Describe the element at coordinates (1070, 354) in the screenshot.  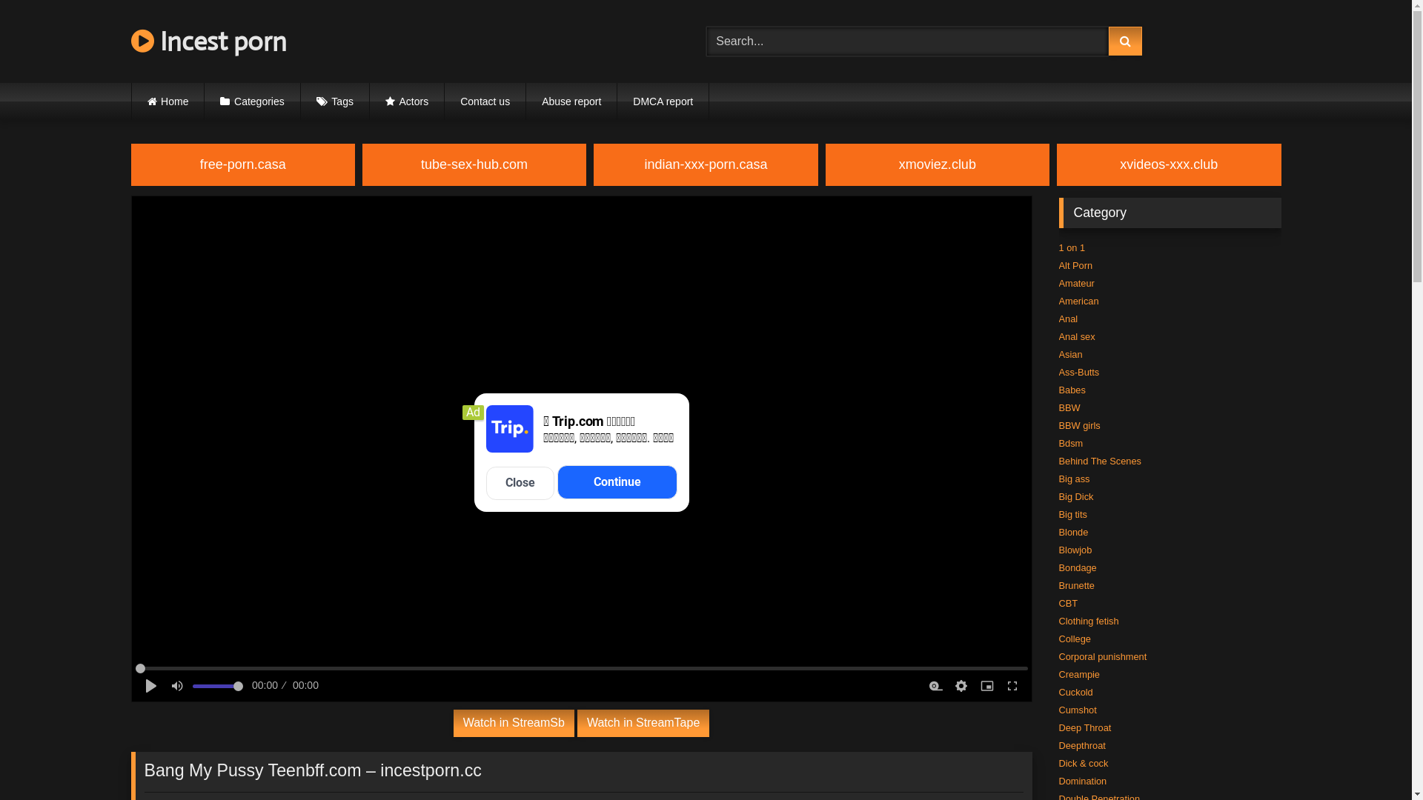
I see `Asian` at that location.